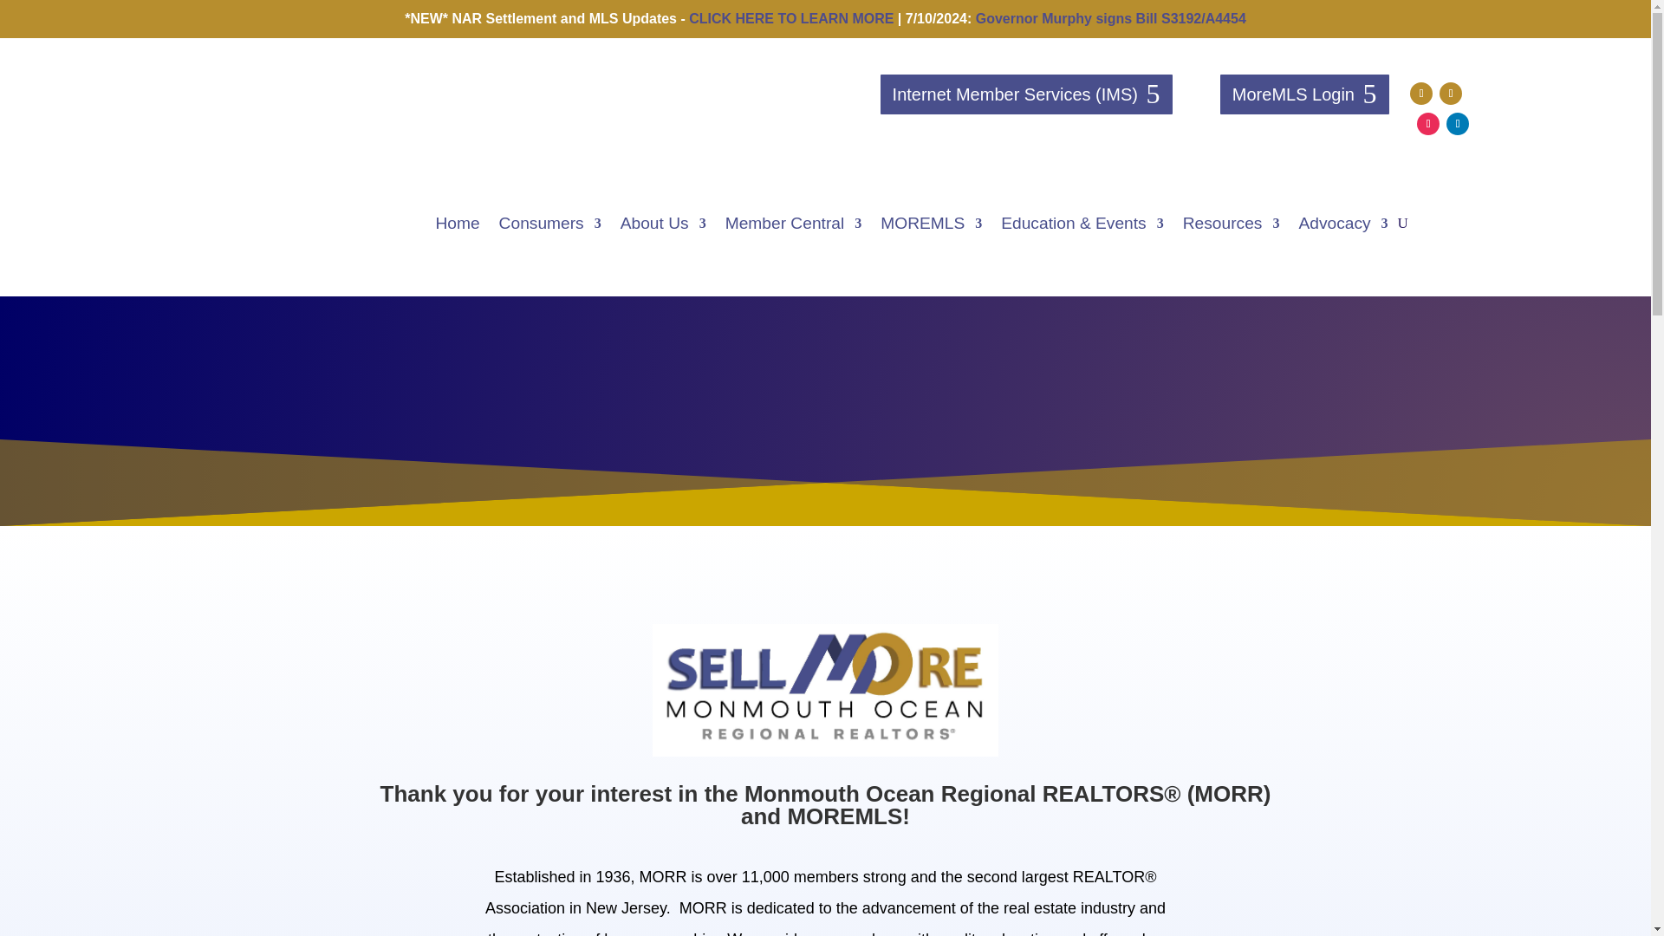  I want to click on MOREMLS, so click(931, 224).